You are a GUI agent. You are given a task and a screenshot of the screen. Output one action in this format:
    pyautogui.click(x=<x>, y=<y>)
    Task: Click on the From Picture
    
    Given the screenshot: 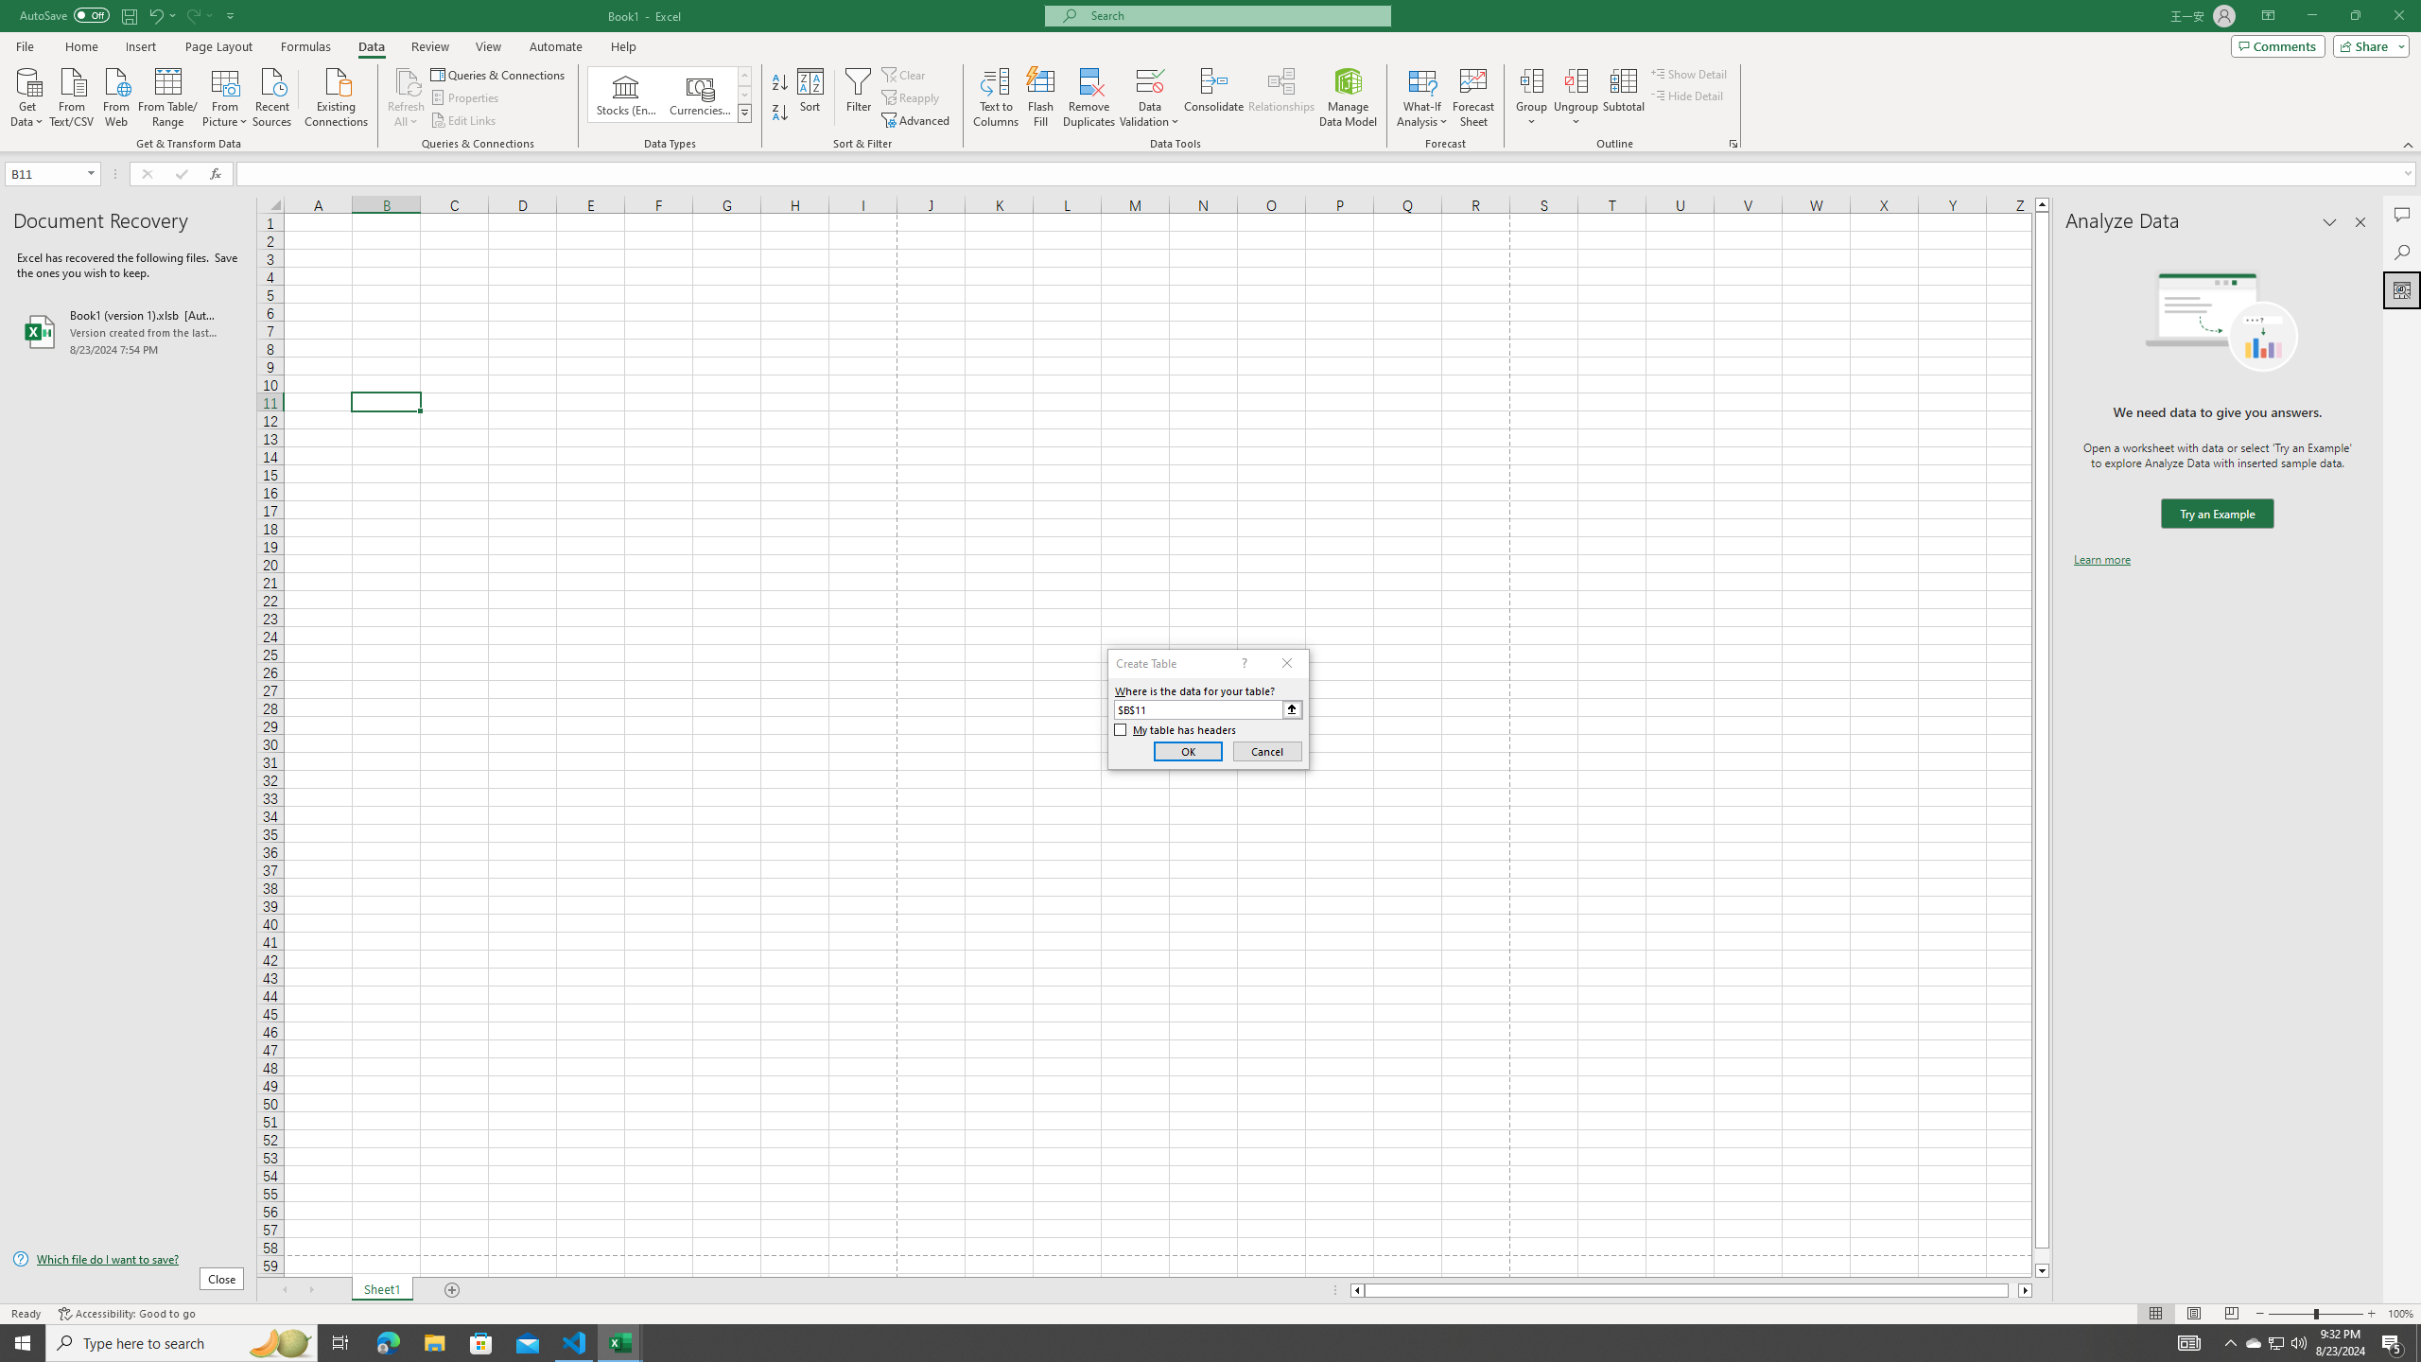 What is the action you would take?
    pyautogui.click(x=226, y=96)
    